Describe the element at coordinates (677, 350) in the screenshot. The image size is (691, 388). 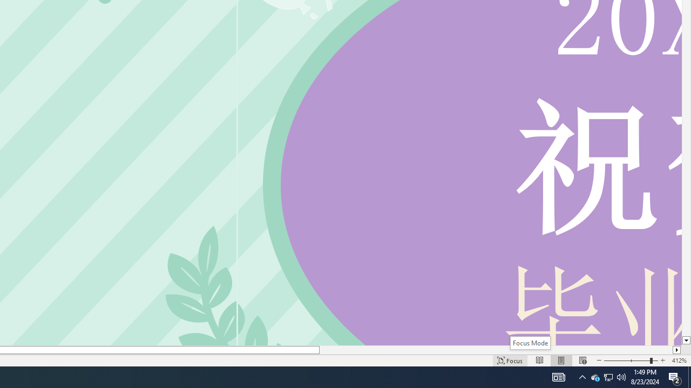
I see `Column right` at that location.